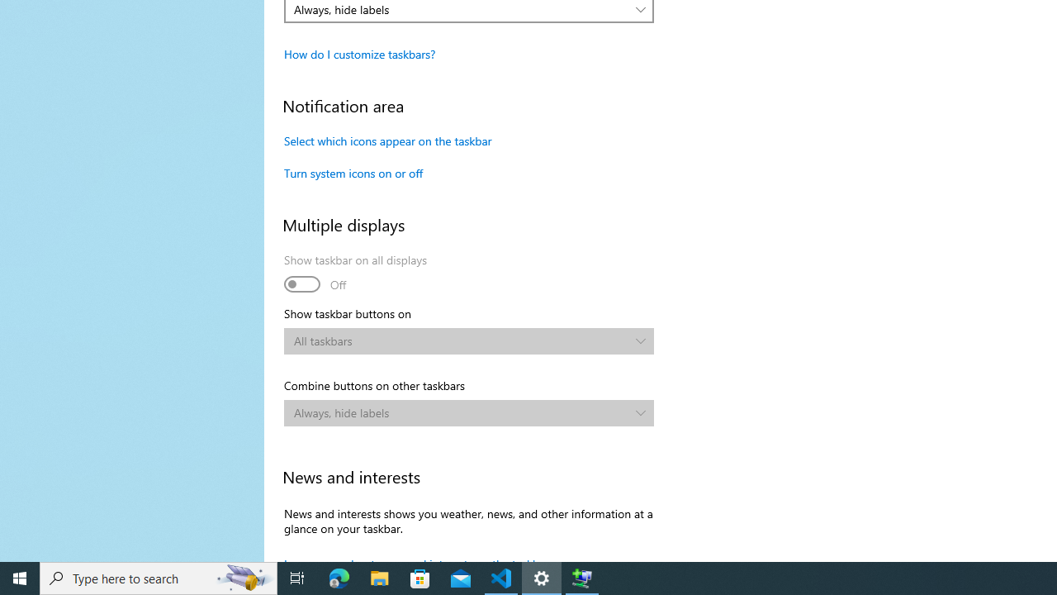  I want to click on Show taskbar buttons on, so click(469, 340).